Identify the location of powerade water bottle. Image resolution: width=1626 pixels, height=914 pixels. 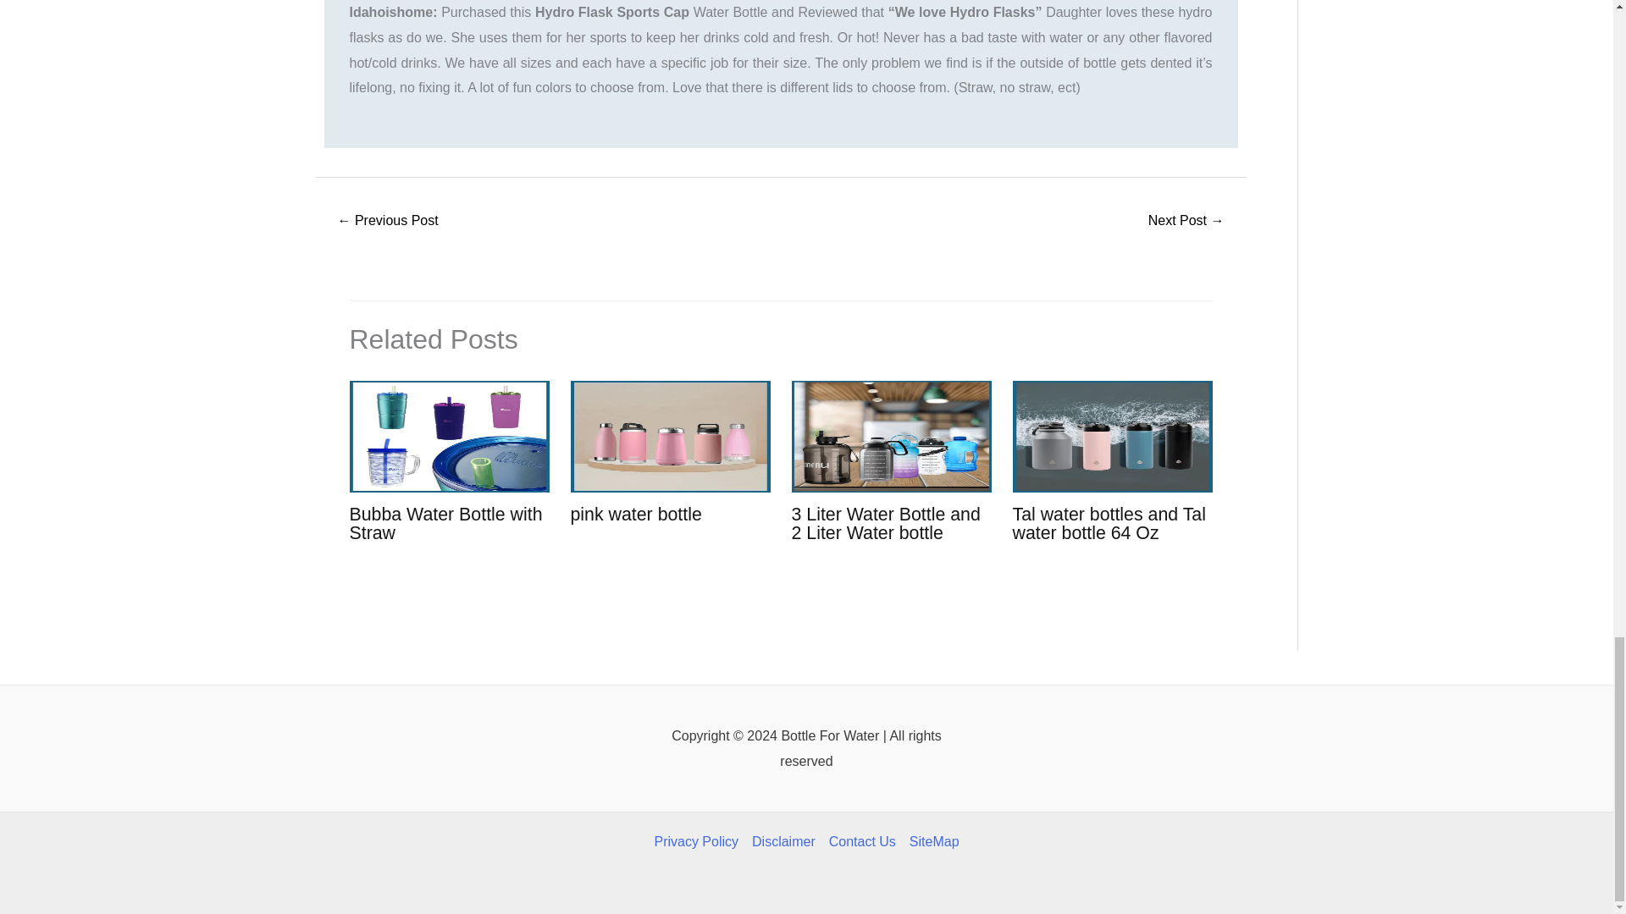
(388, 222).